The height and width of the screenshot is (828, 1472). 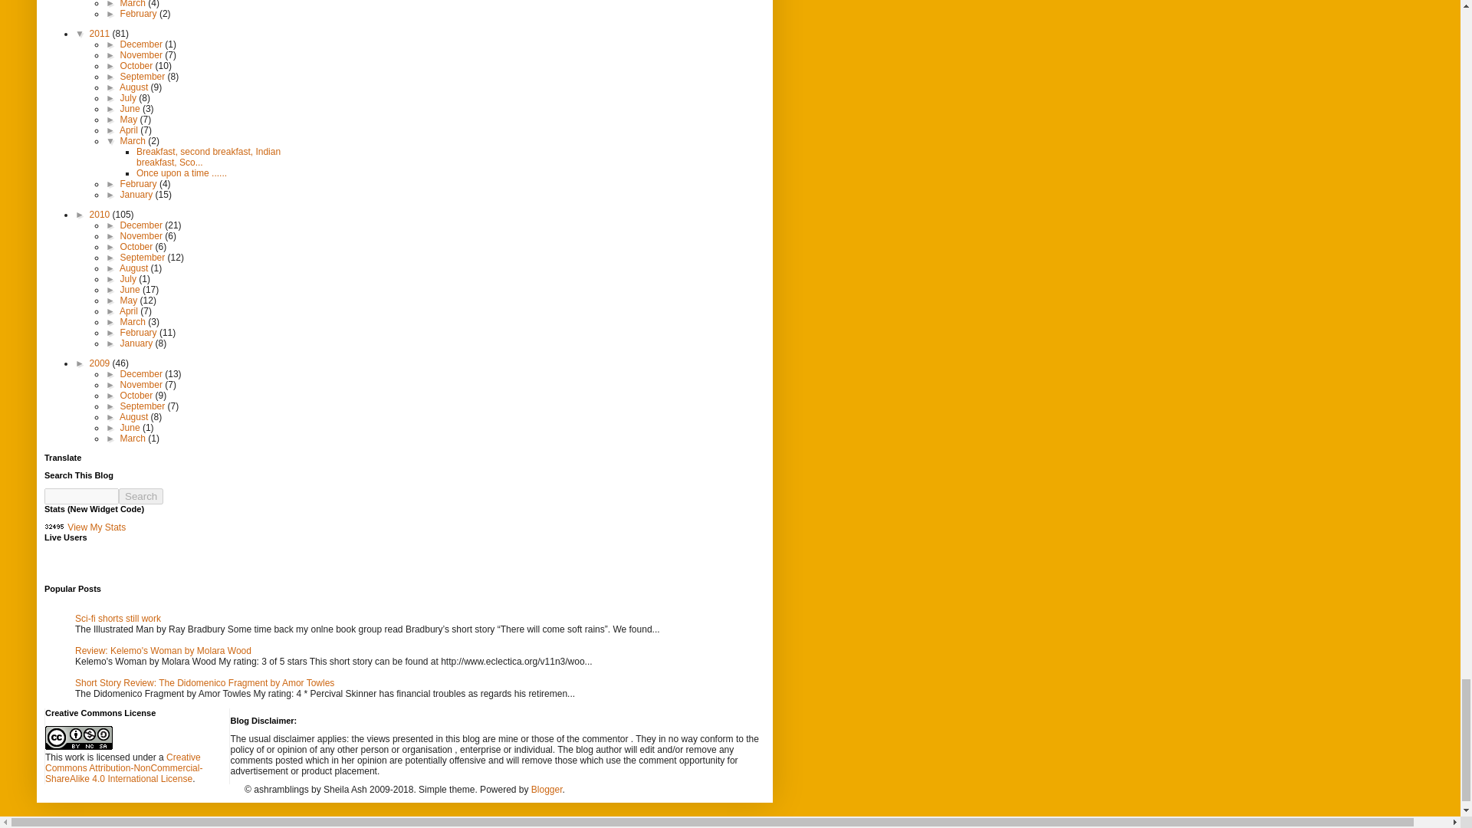 I want to click on Search, so click(x=141, y=496).